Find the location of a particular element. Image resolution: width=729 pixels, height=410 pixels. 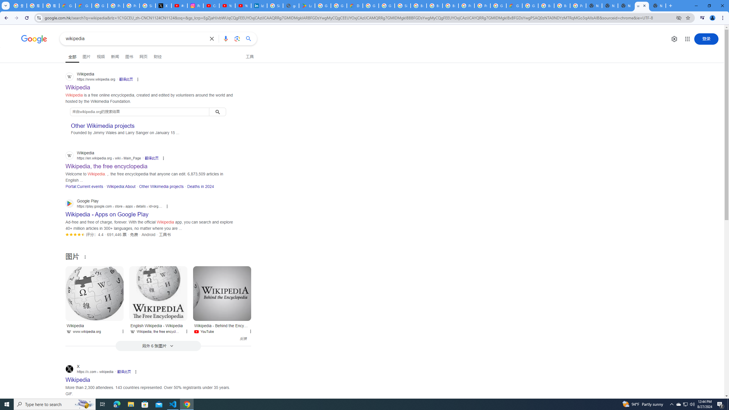

Privacy Help Center - Policies Help is located at coordinates (132, 6).